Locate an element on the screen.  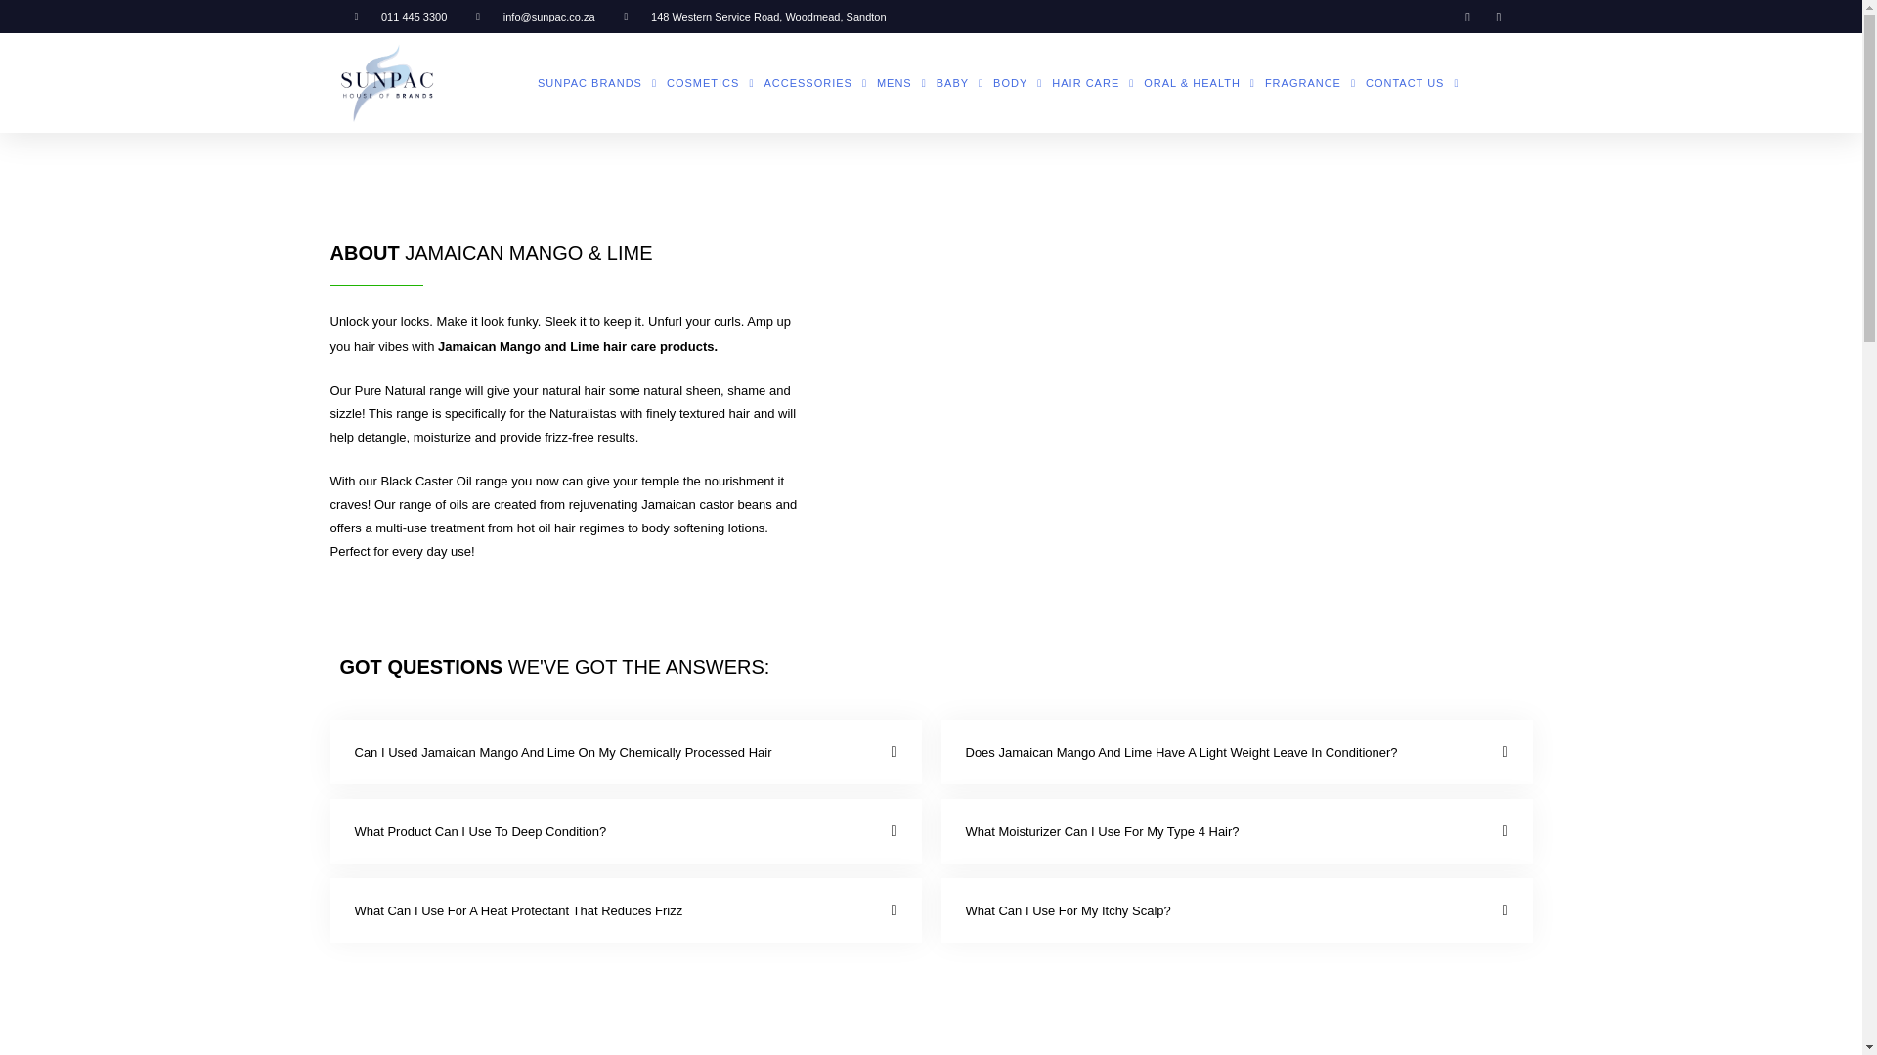
SUNPAC BRANDS is located at coordinates (597, 84).